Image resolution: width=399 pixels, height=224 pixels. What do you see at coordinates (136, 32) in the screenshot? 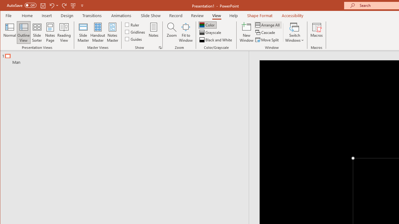
I see `Gridlines` at bounding box center [136, 32].